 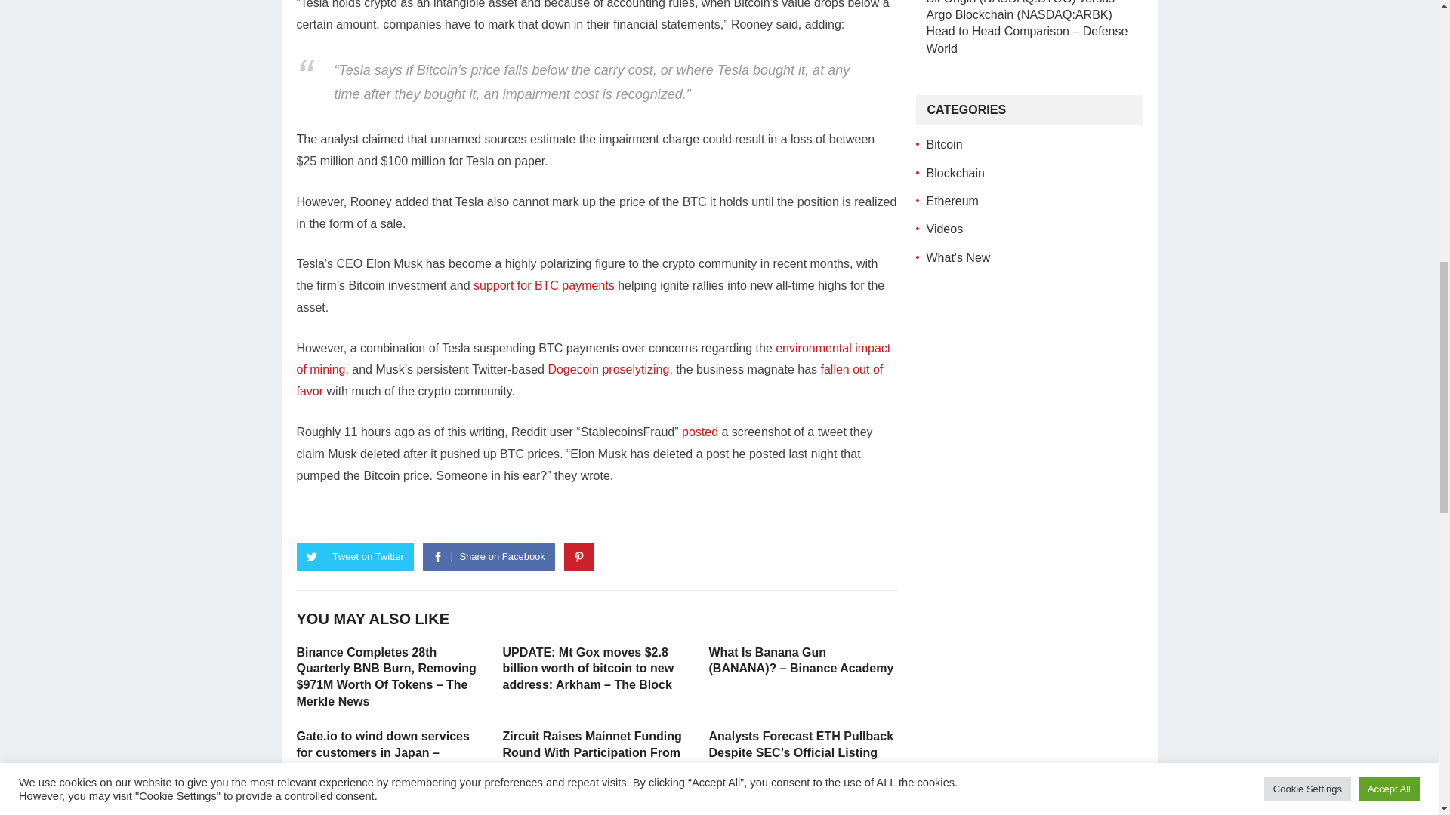 I want to click on posted, so click(x=699, y=432).